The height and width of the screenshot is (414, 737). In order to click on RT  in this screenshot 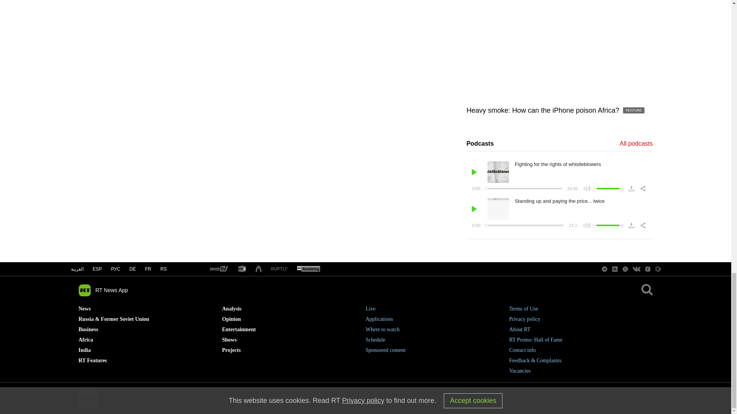, I will do `click(242, 269)`.